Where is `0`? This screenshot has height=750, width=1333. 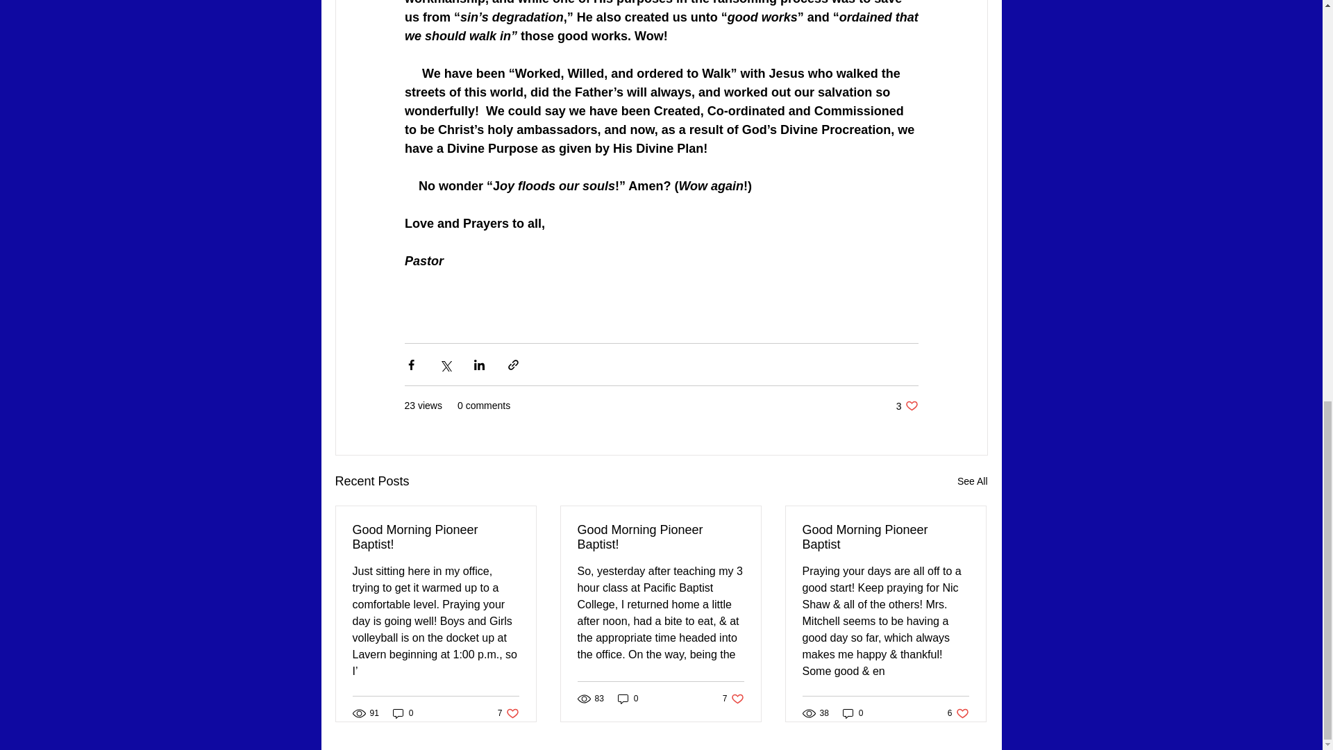 0 is located at coordinates (885, 537).